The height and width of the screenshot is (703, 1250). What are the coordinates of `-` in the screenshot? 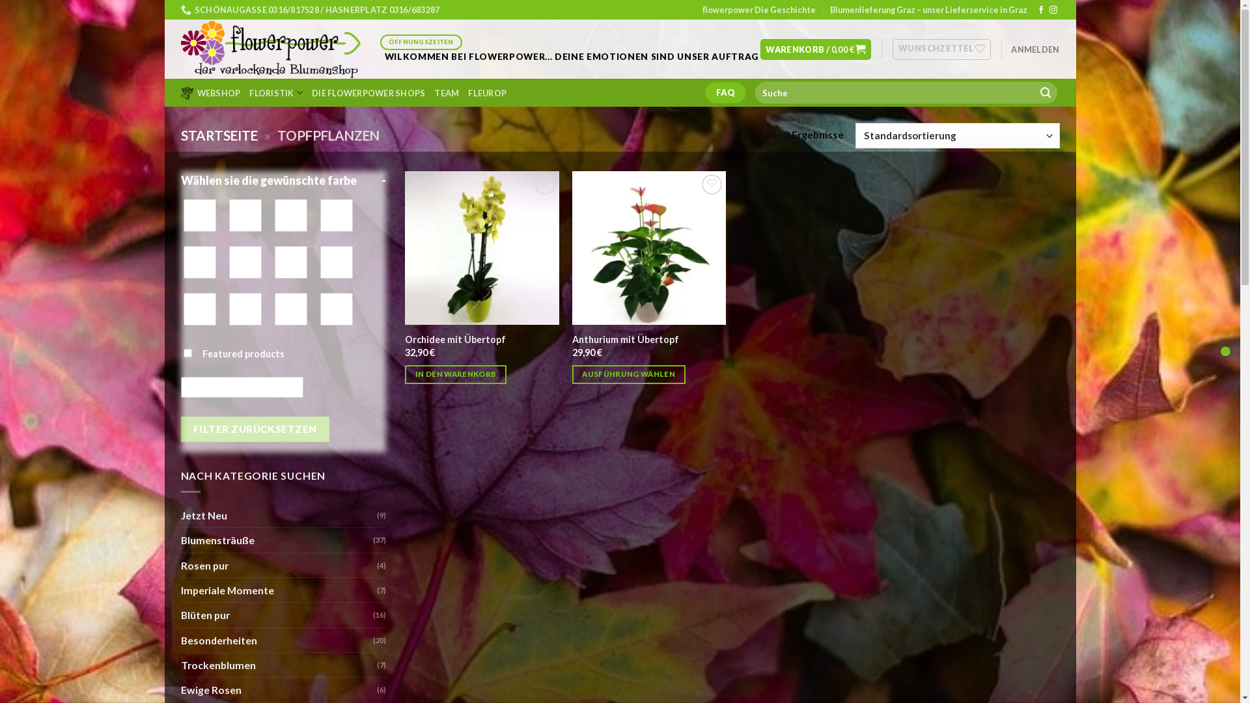 It's located at (384, 181).